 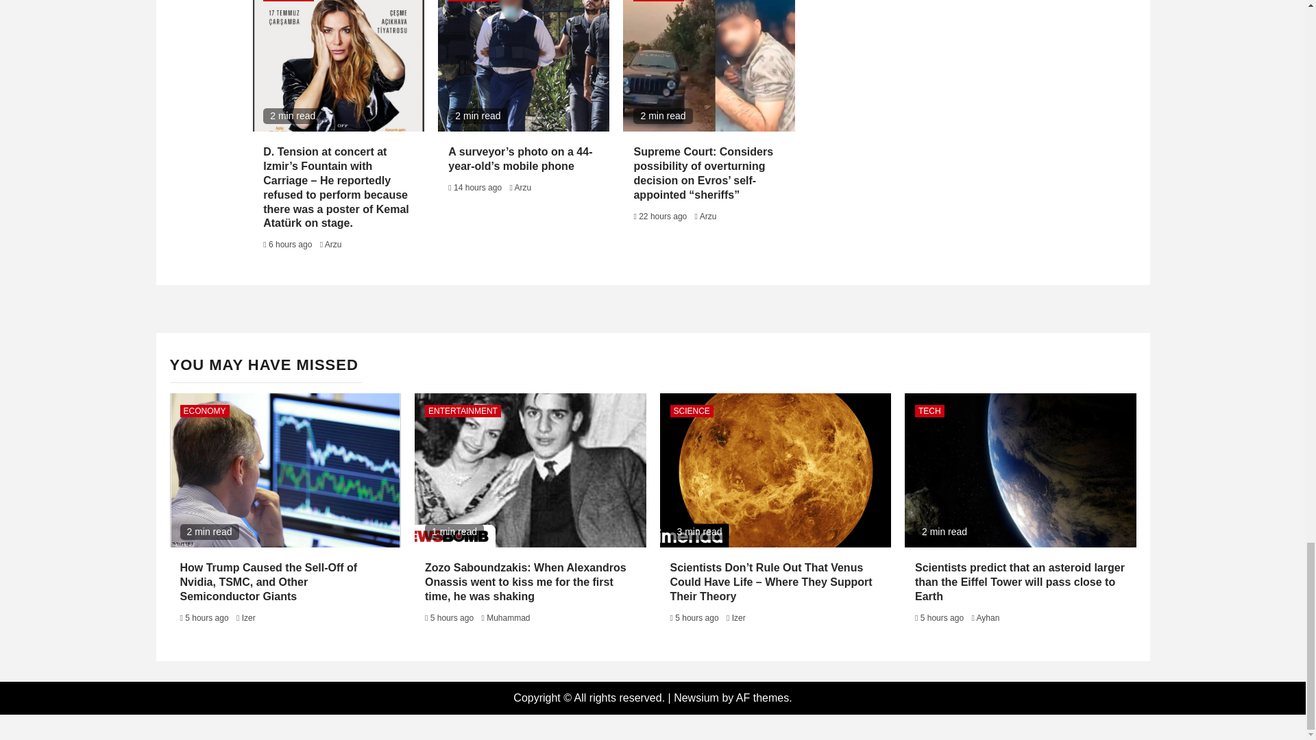 I want to click on Arzu, so click(x=709, y=216).